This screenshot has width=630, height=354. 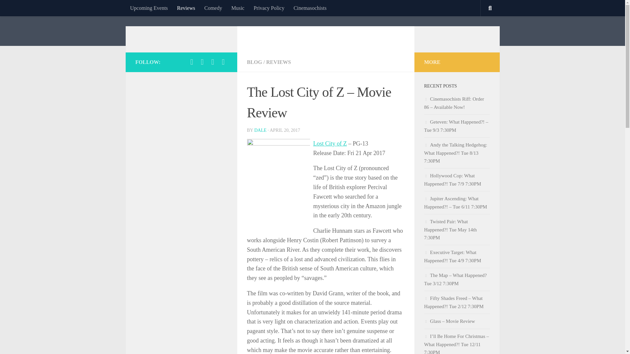 I want to click on Posts by Dale, so click(x=261, y=130).